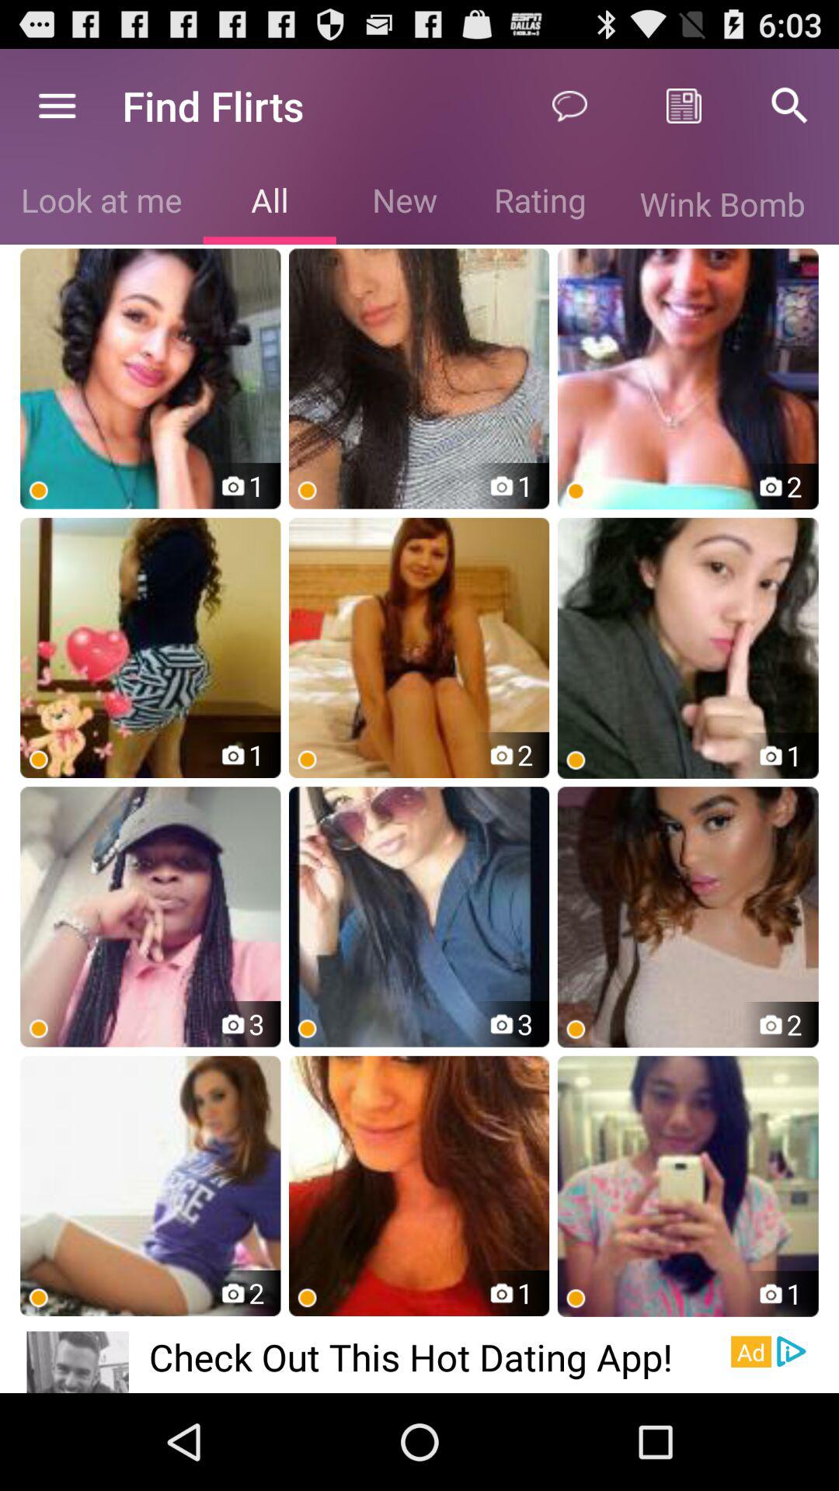 This screenshot has width=839, height=1491. Describe the element at coordinates (269, 203) in the screenshot. I see `open the item below find flirts item` at that location.